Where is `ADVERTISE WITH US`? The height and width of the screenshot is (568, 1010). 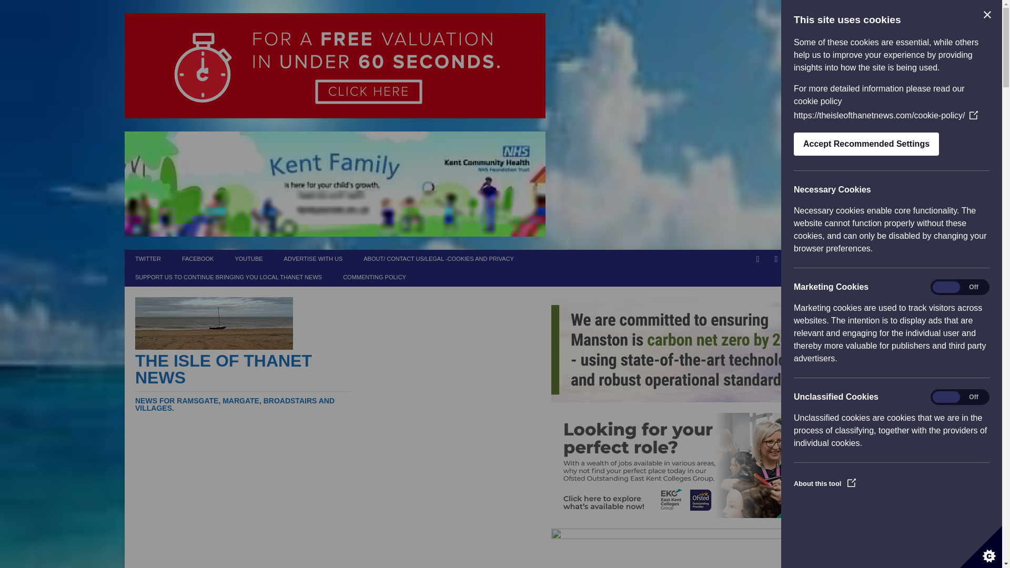 ADVERTISE WITH US is located at coordinates (314, 259).